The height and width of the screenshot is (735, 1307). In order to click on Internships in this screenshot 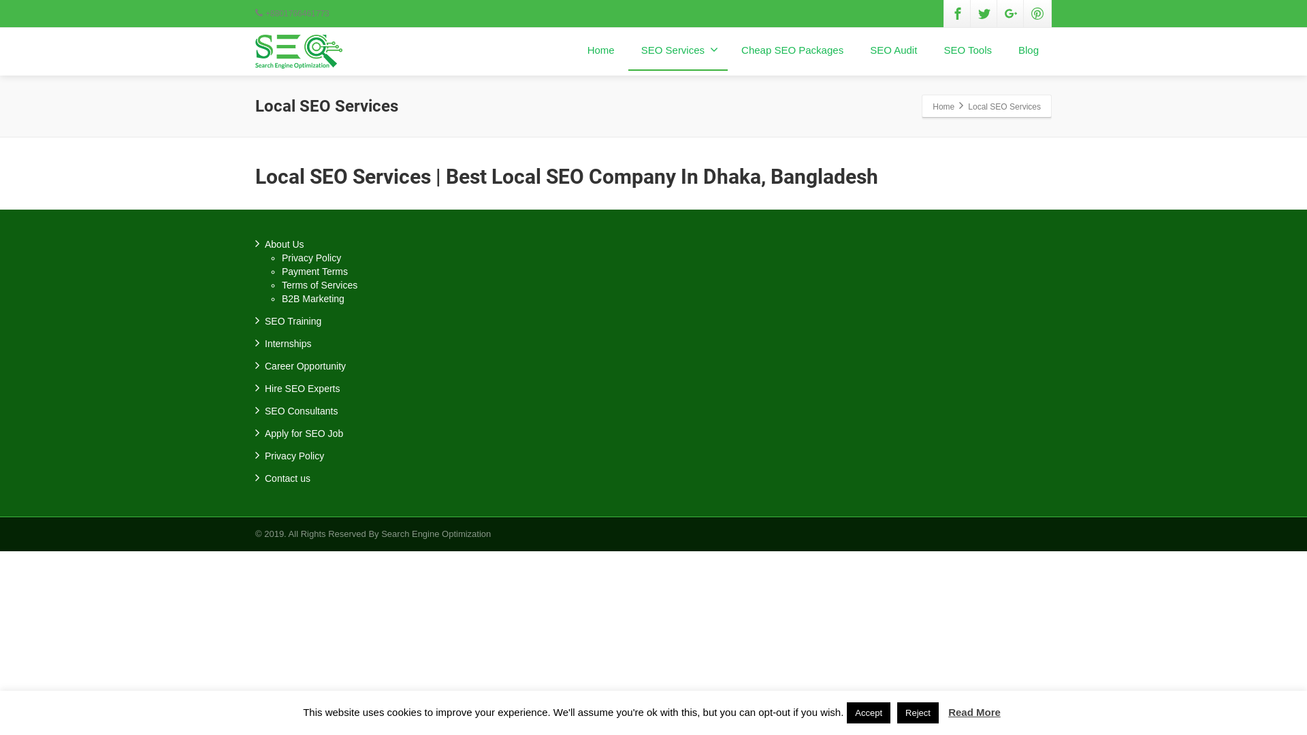, I will do `click(288, 344)`.